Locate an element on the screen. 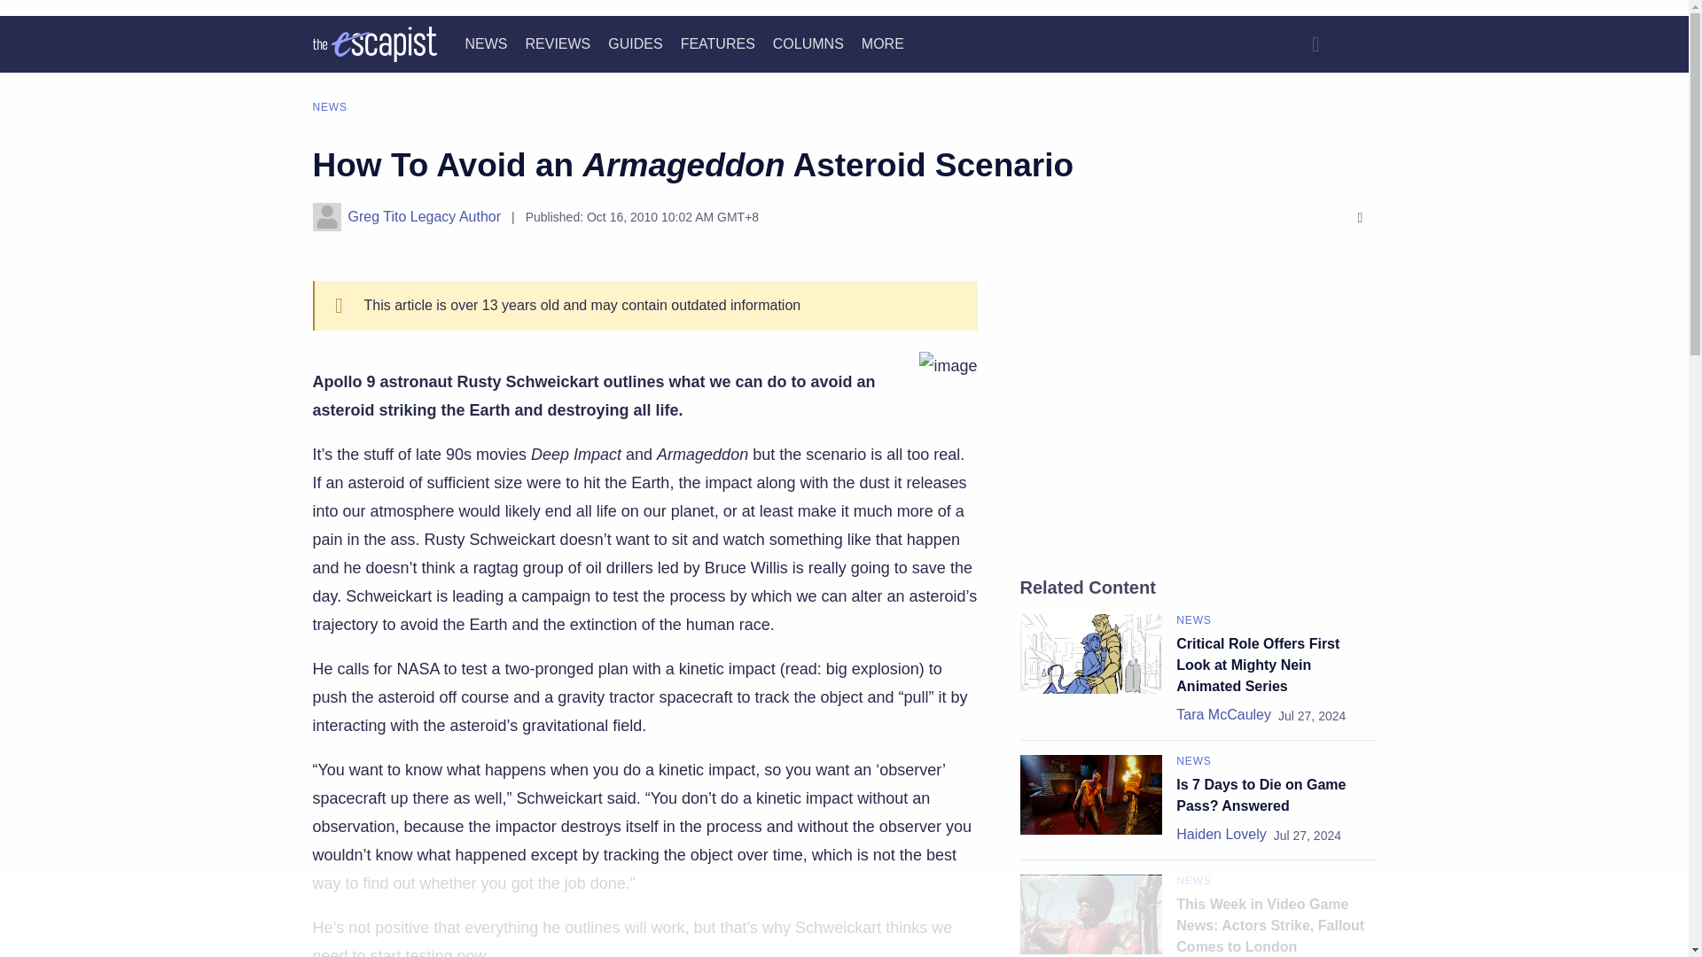 The width and height of the screenshot is (1702, 957). 3rd party ad content is located at coordinates (1198, 413).